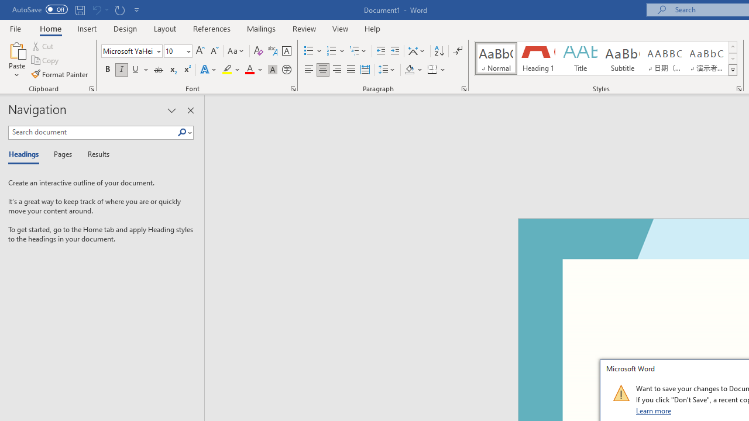  I want to click on Results, so click(95, 154).